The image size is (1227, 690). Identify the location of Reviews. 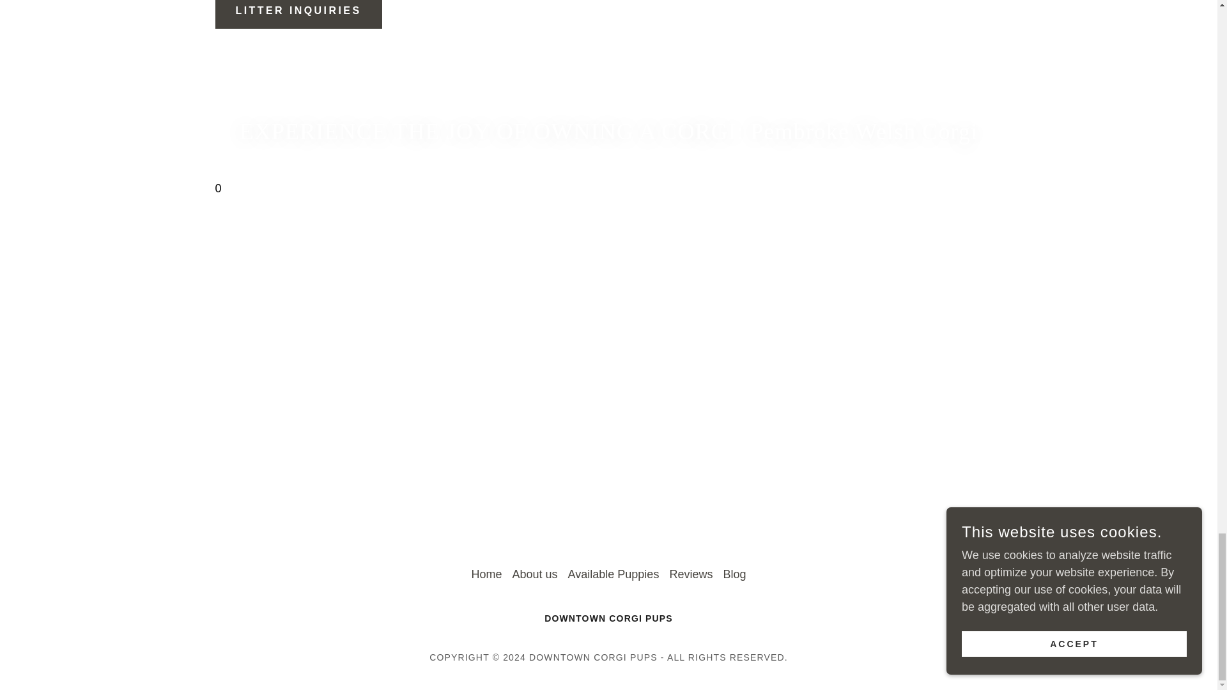
(690, 575).